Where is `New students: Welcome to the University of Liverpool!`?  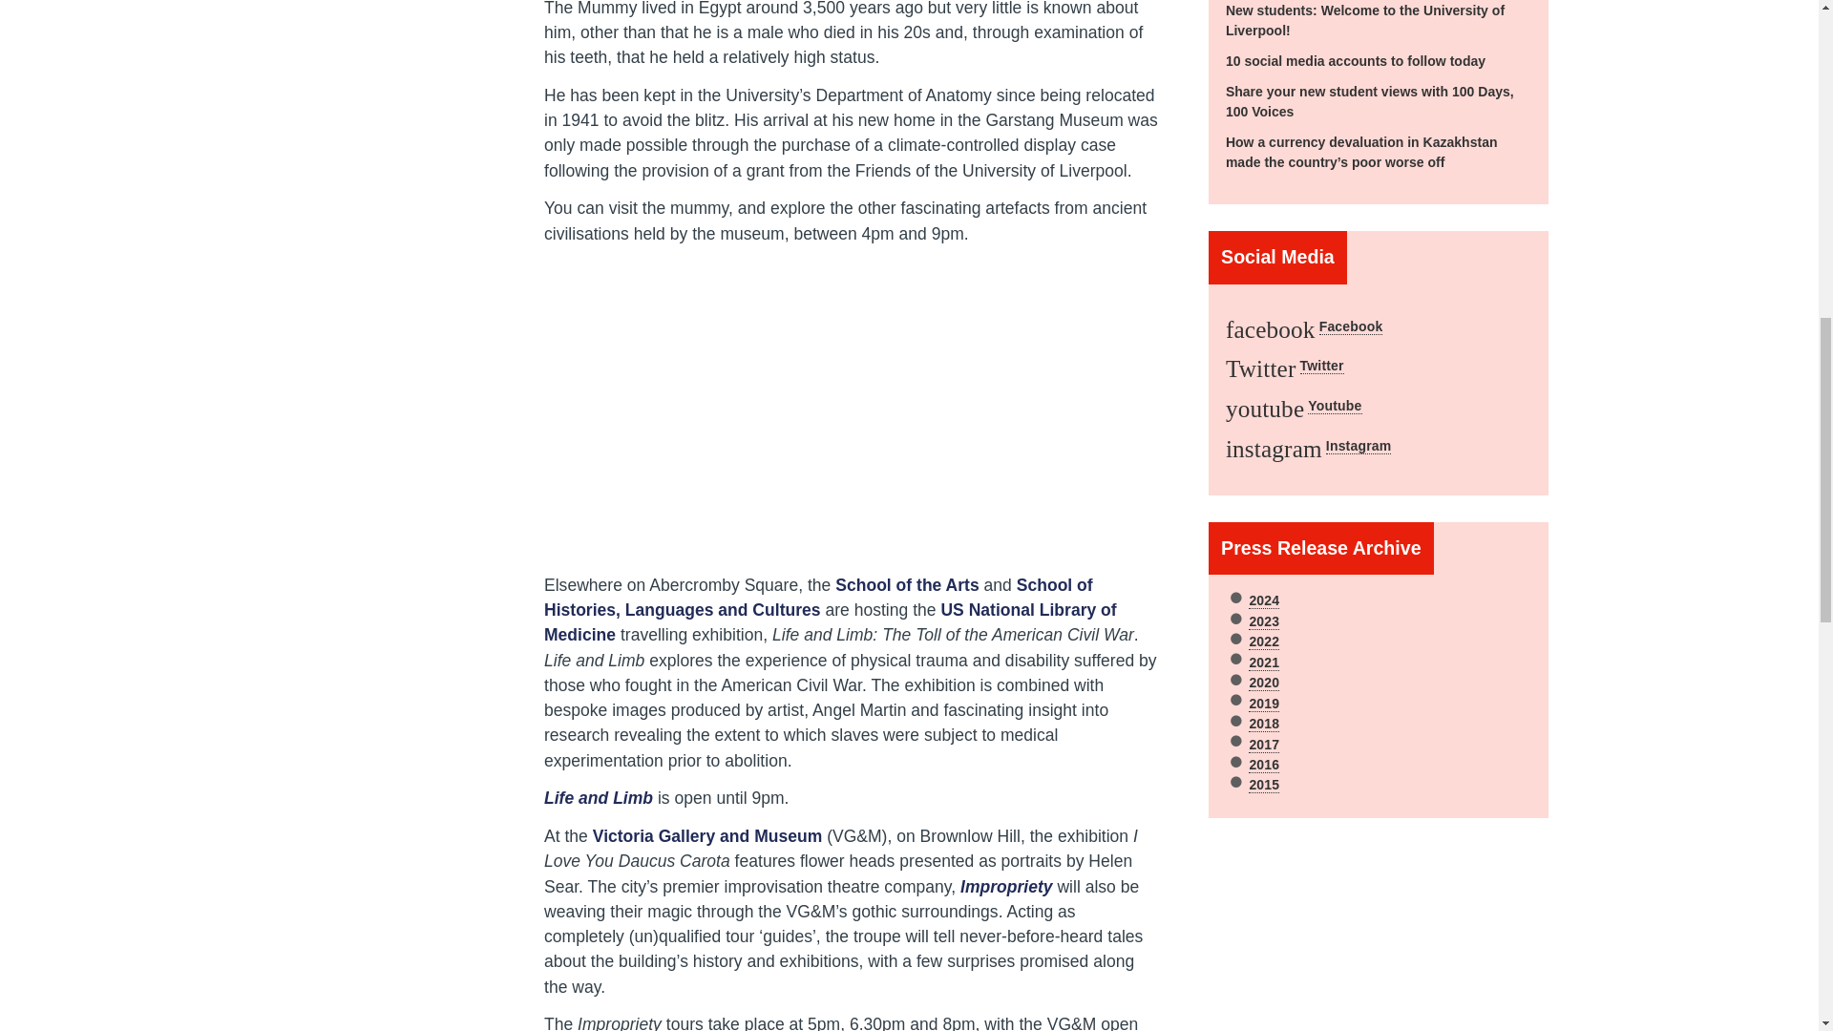 New students: Welcome to the University of Liverpool! is located at coordinates (1365, 20).